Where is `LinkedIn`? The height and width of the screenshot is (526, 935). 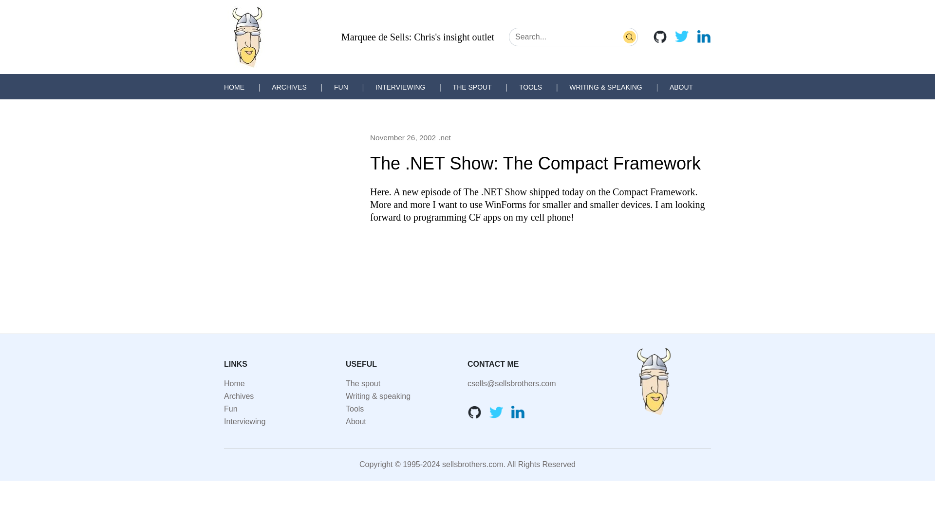
LinkedIn is located at coordinates (703, 36).